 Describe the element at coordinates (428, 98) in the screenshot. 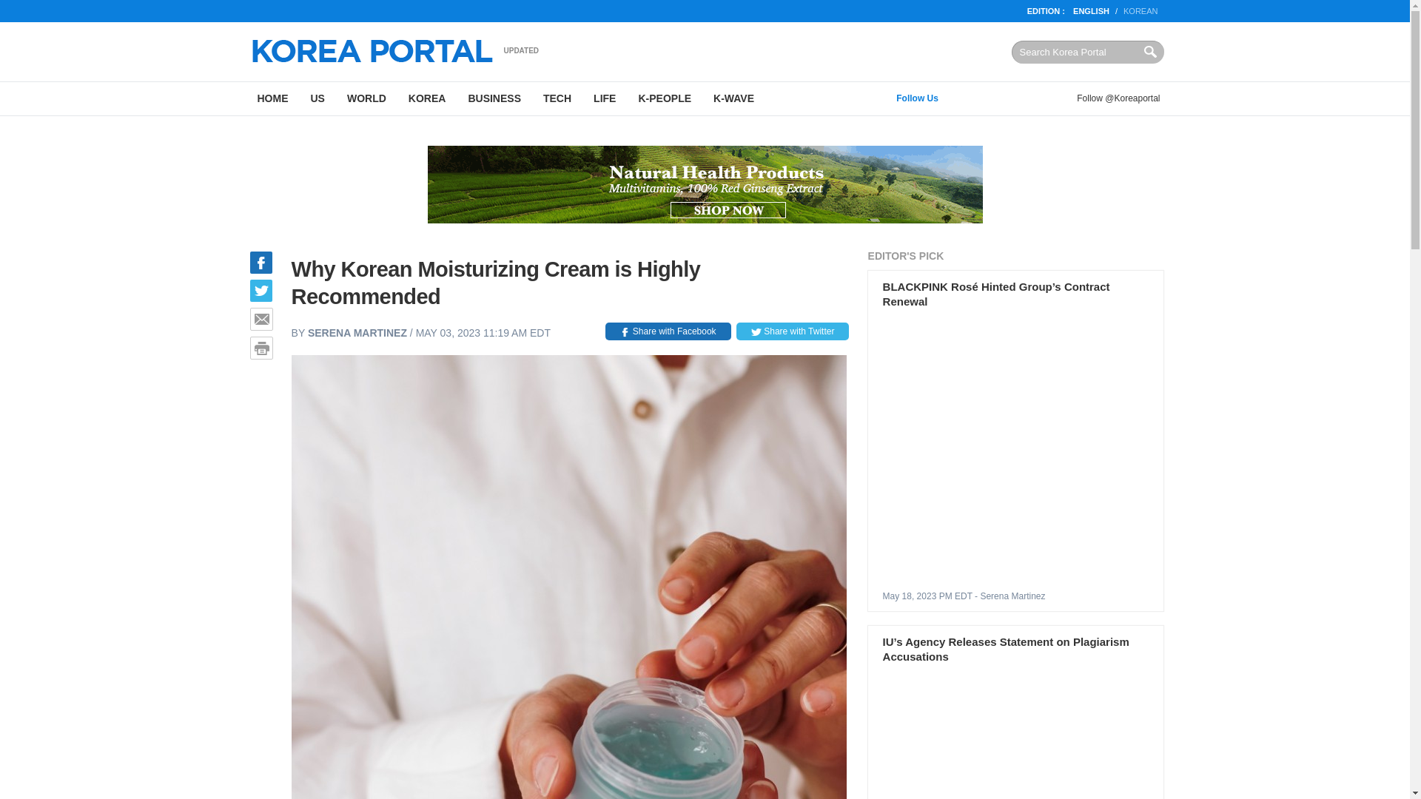

I see `KOREA` at that location.